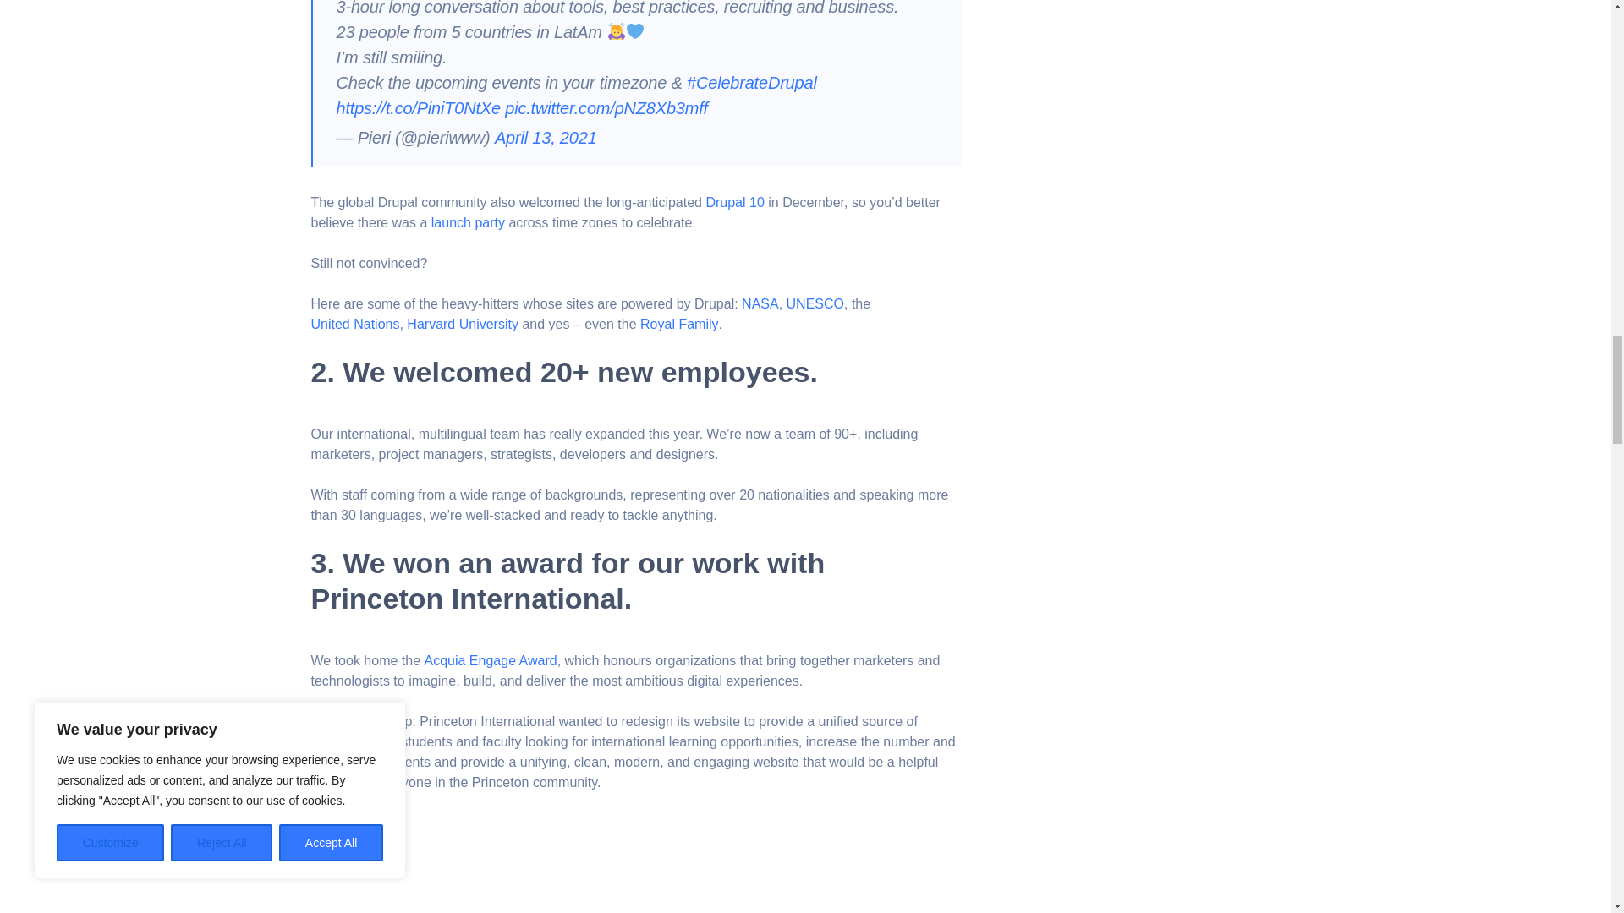  Describe the element at coordinates (524, 863) in the screenshot. I see `Embedded post` at that location.